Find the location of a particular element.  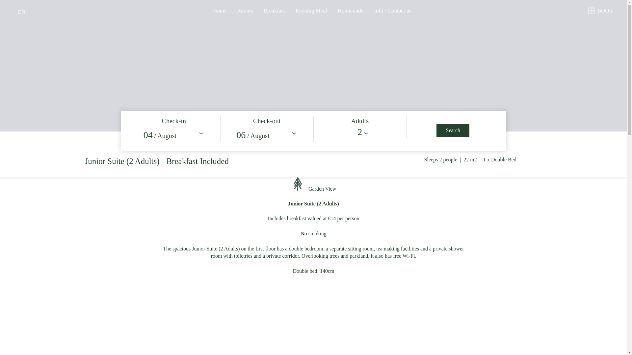

BOOK is located at coordinates (604, 11).